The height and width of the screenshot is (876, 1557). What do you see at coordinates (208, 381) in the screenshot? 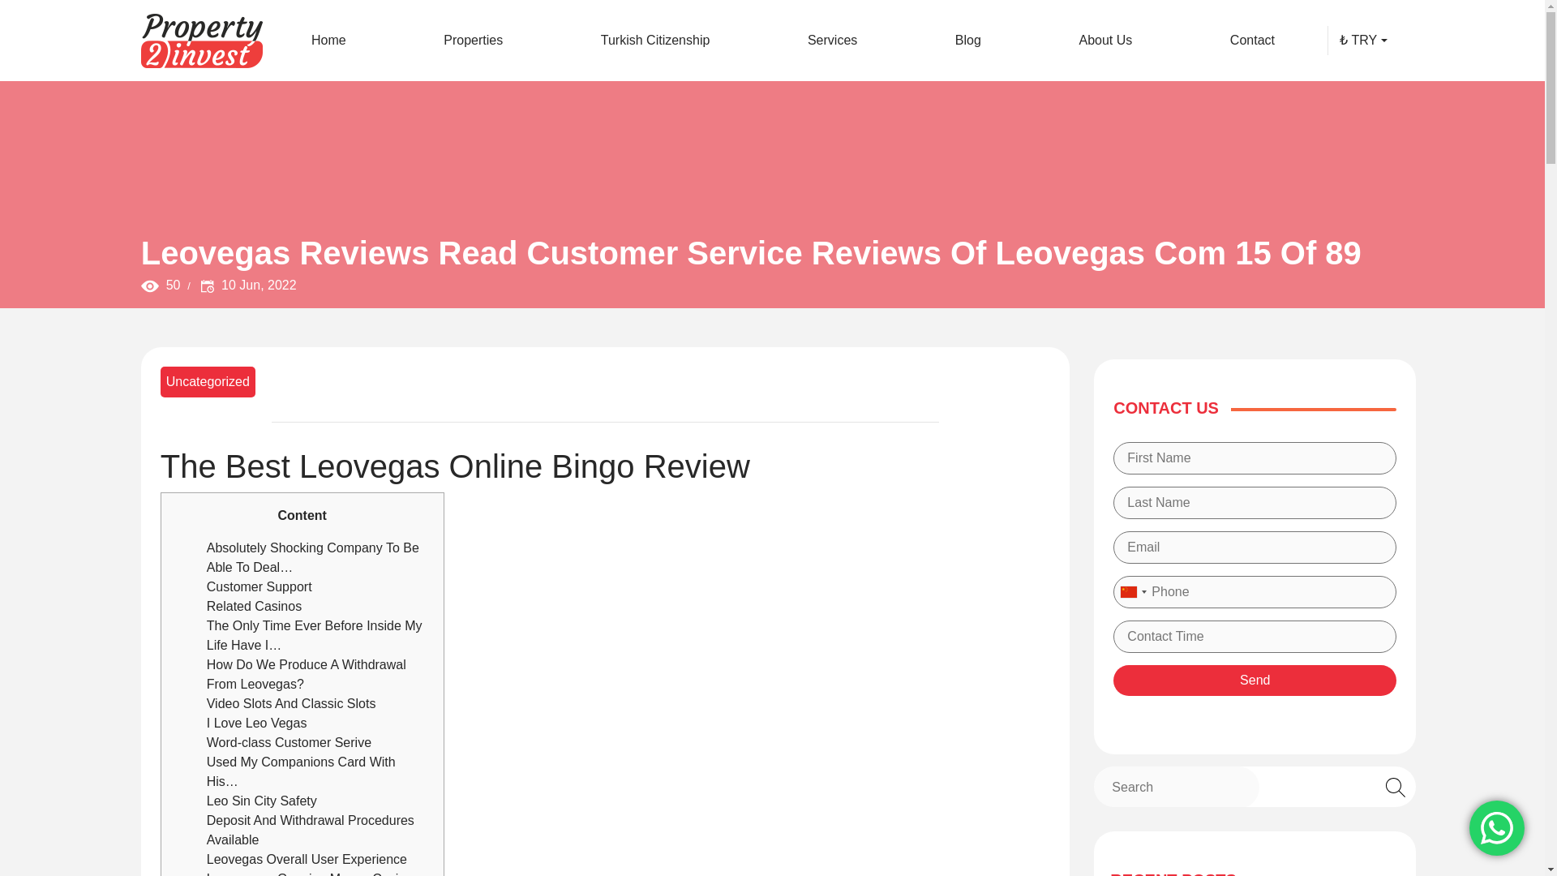
I see `Uncategorized` at bounding box center [208, 381].